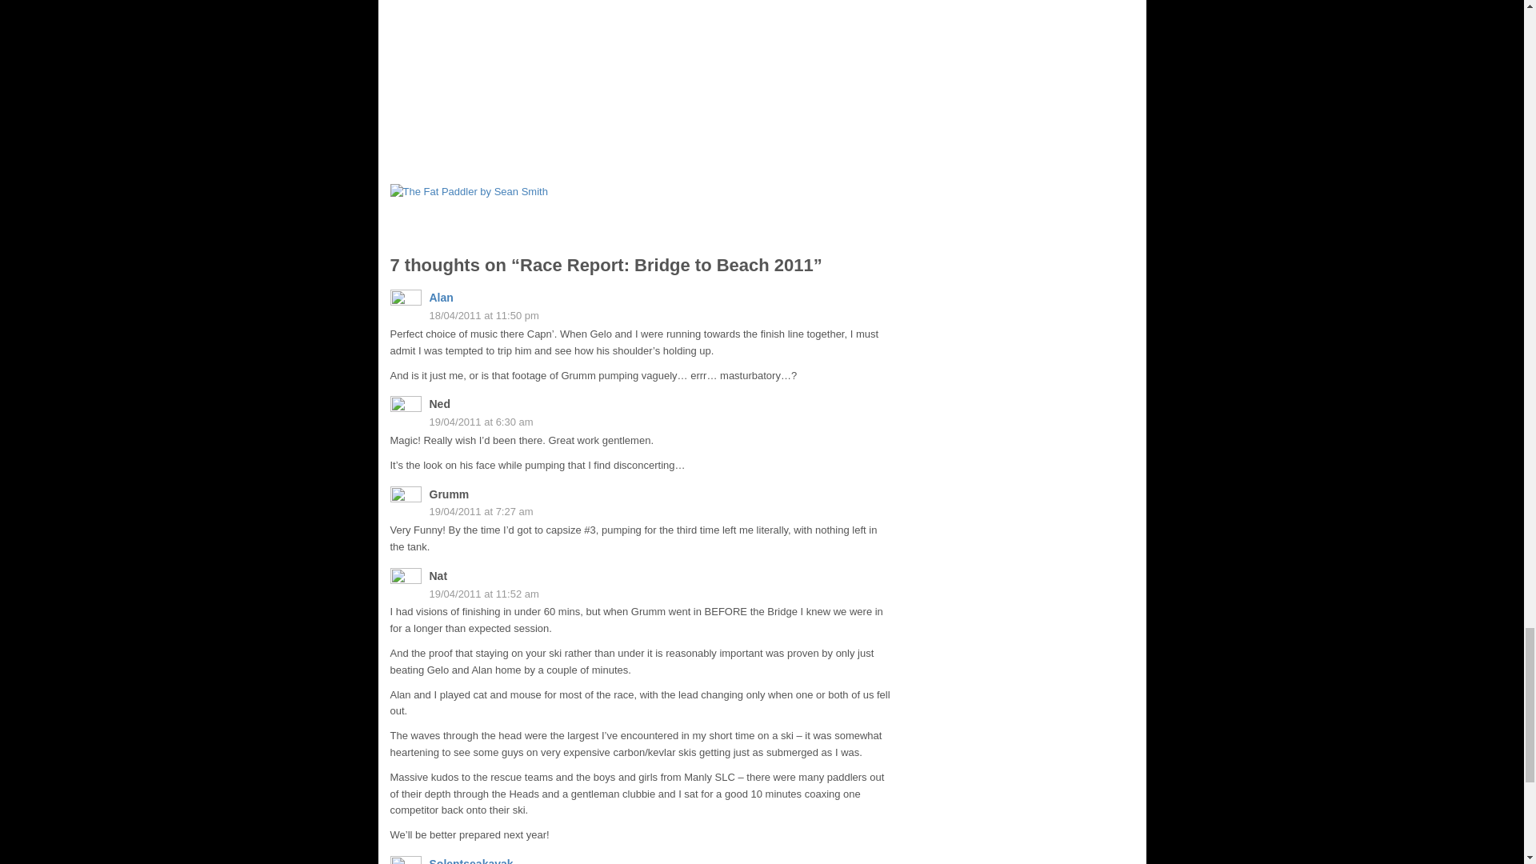 Image resolution: width=1536 pixels, height=864 pixels. Describe the element at coordinates (440, 298) in the screenshot. I see `Alan` at that location.